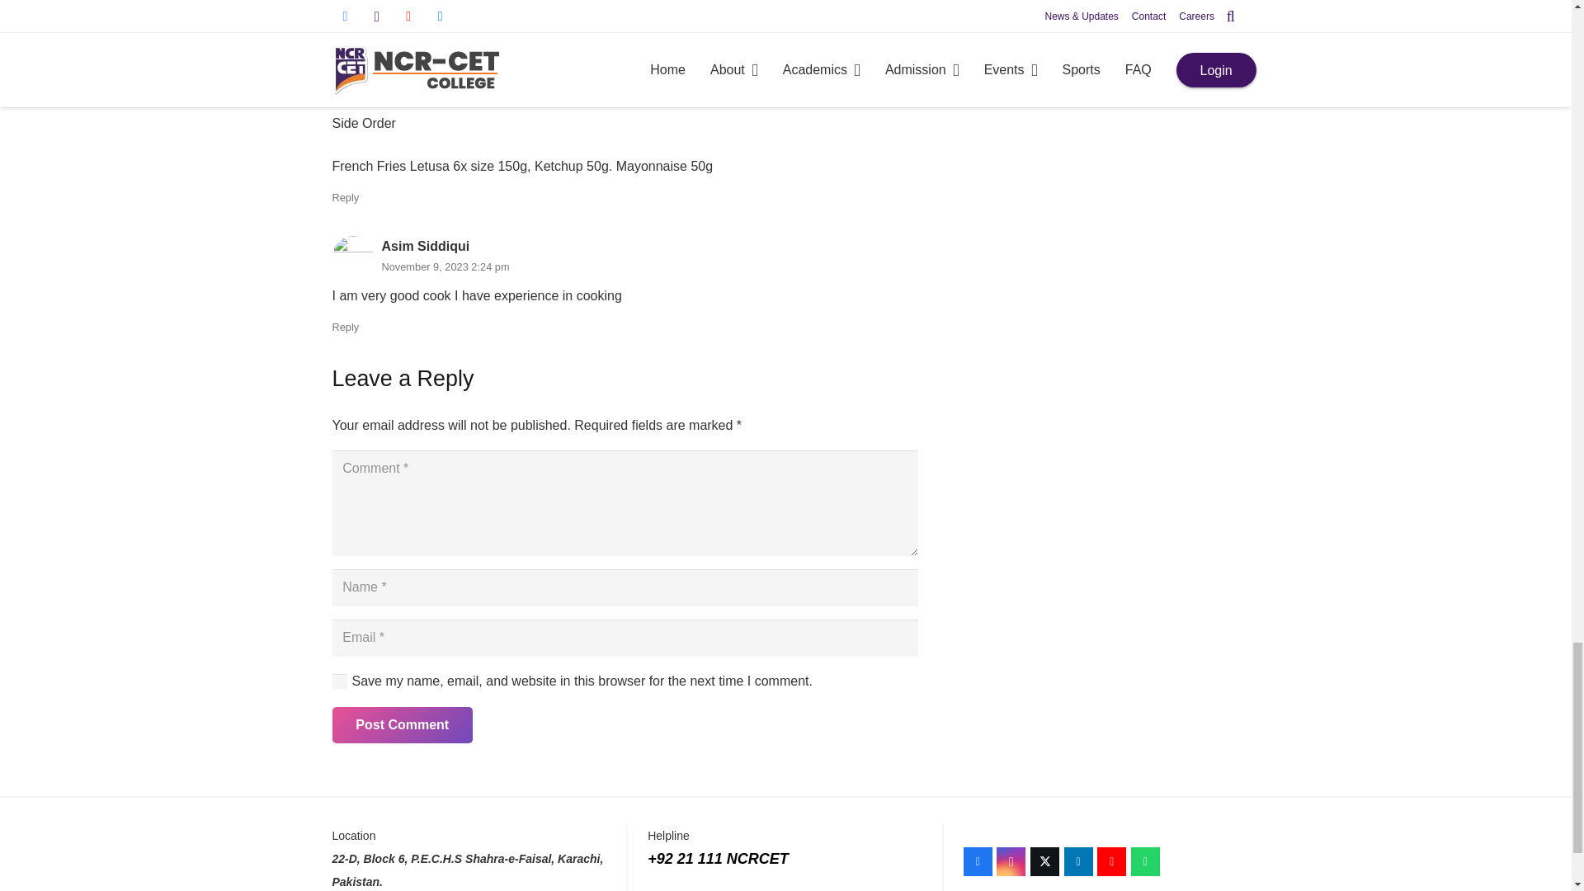 The image size is (1584, 891). What do you see at coordinates (1145, 861) in the screenshot?
I see `WhatsApp` at bounding box center [1145, 861].